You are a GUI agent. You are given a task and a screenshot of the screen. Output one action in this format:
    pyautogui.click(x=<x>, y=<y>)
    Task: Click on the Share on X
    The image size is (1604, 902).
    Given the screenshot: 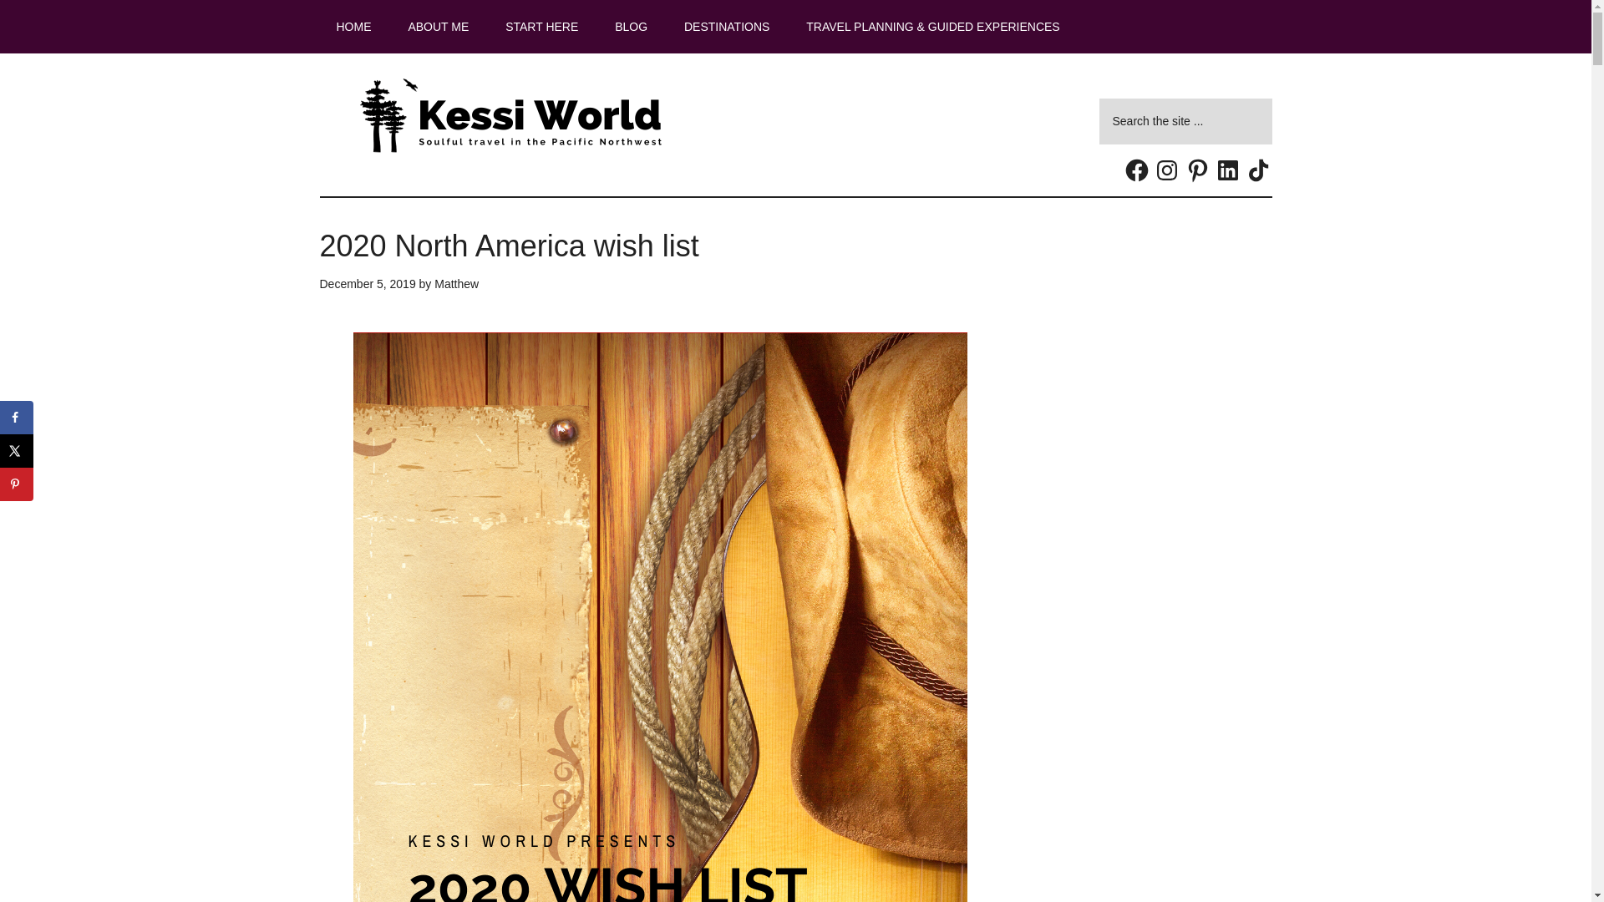 What is the action you would take?
    pyautogui.click(x=17, y=451)
    